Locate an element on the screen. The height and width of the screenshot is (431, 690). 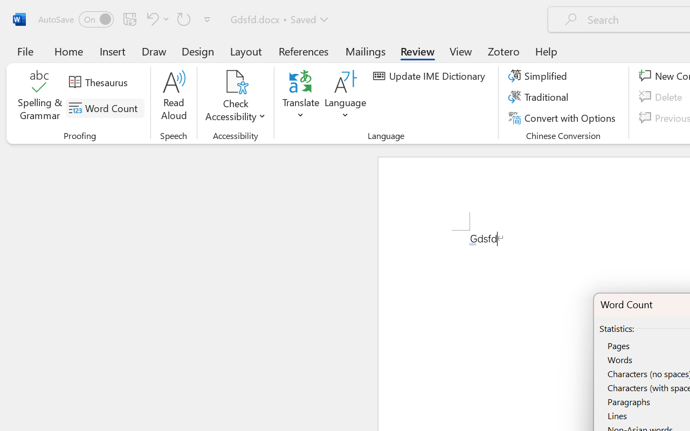
Traditional is located at coordinates (540, 97).